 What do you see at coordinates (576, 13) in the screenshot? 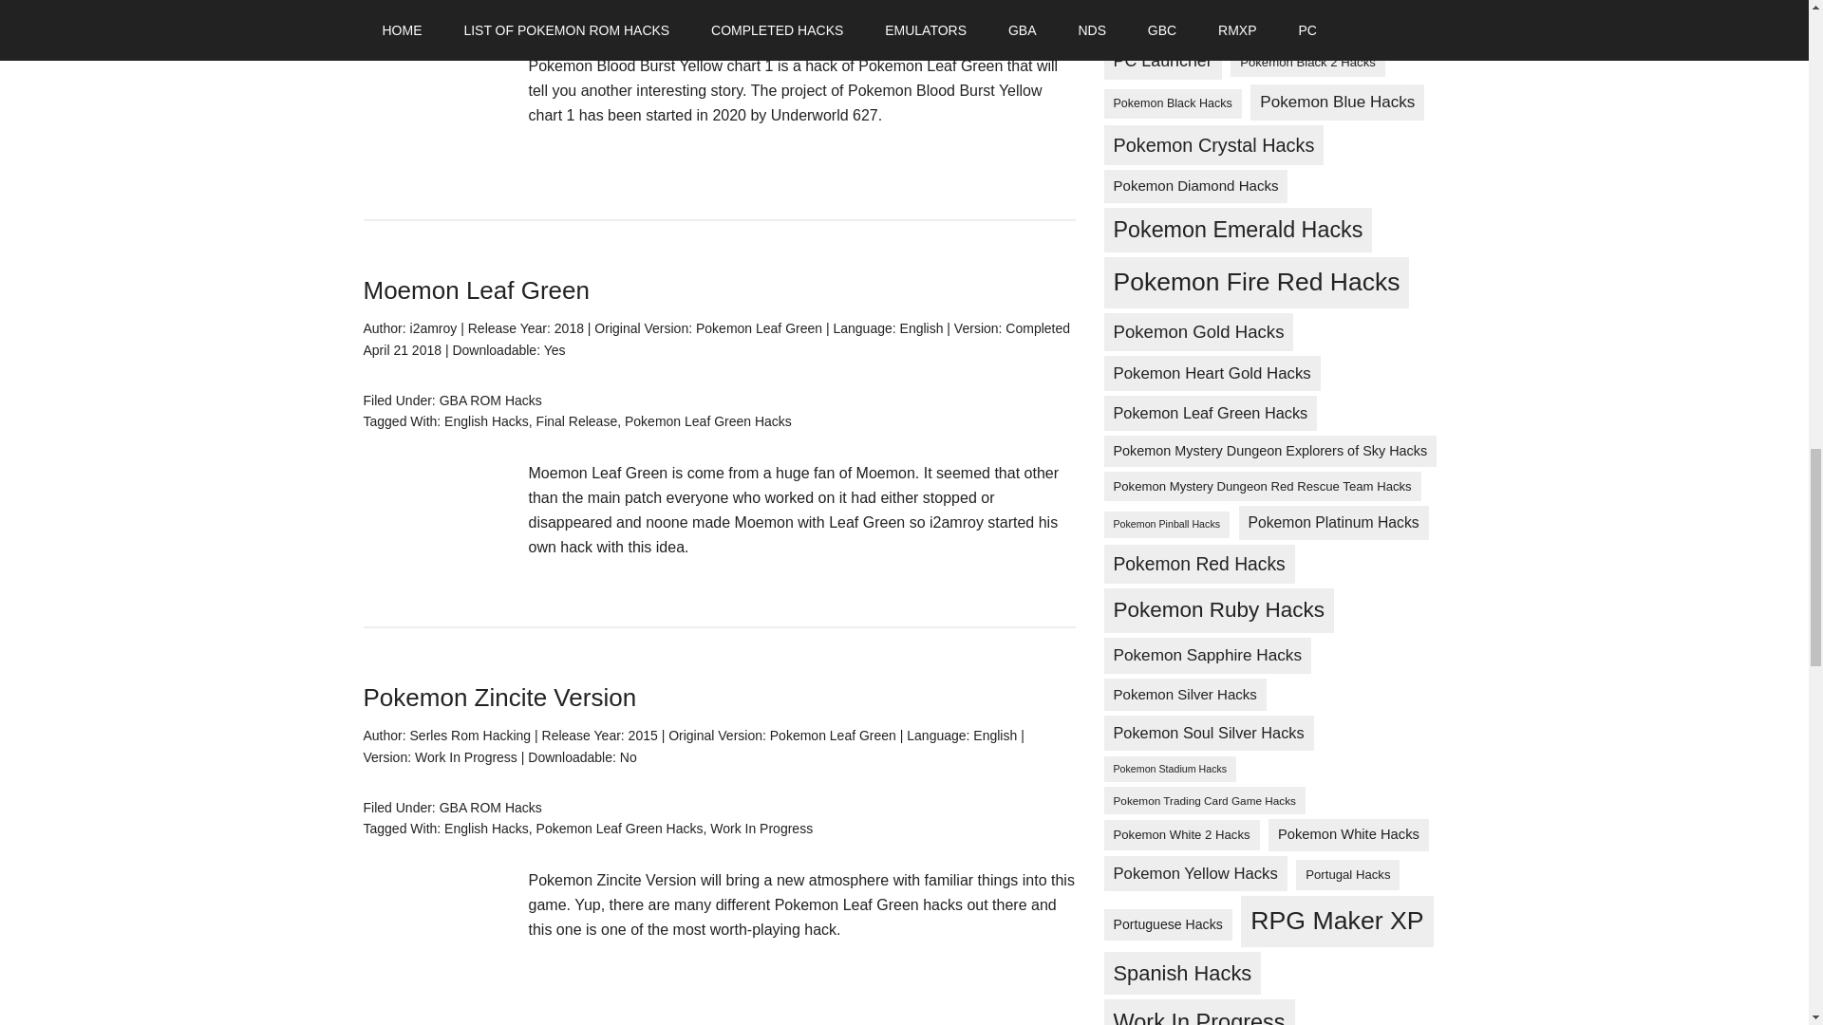
I see `Chinese Hacks` at bounding box center [576, 13].